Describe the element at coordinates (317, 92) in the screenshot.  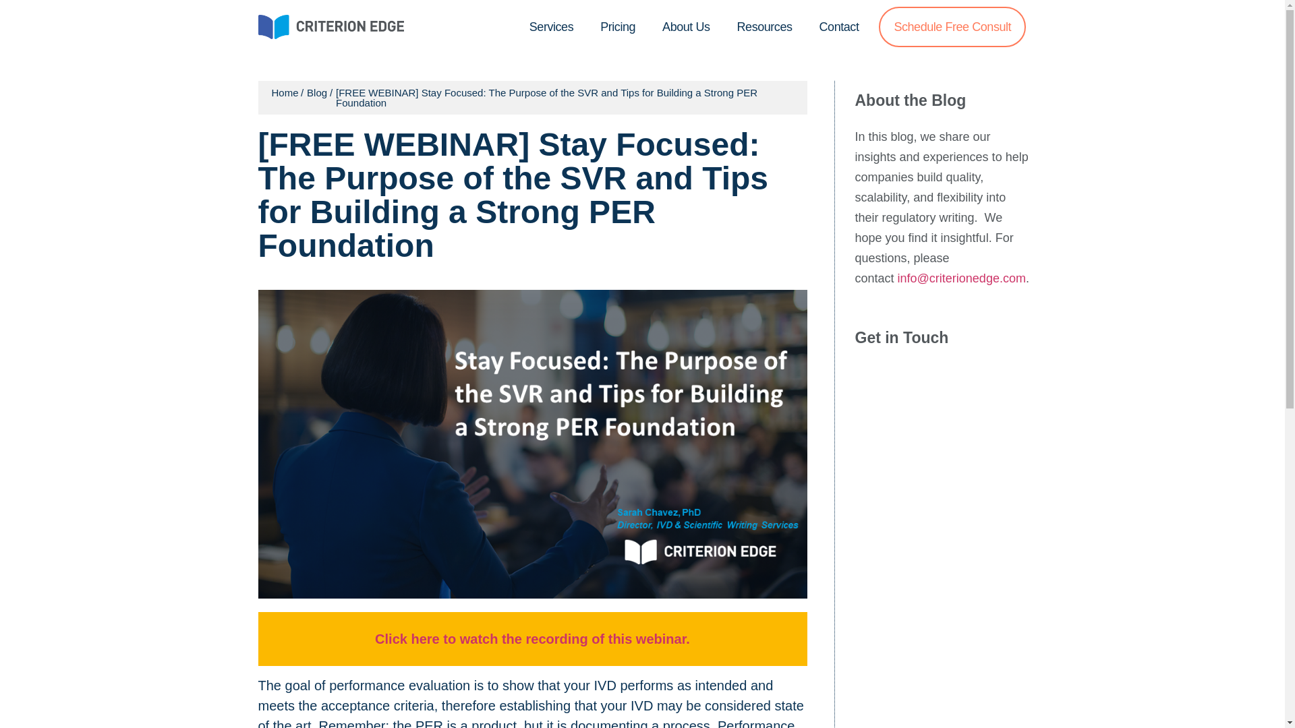
I see `Blog` at that location.